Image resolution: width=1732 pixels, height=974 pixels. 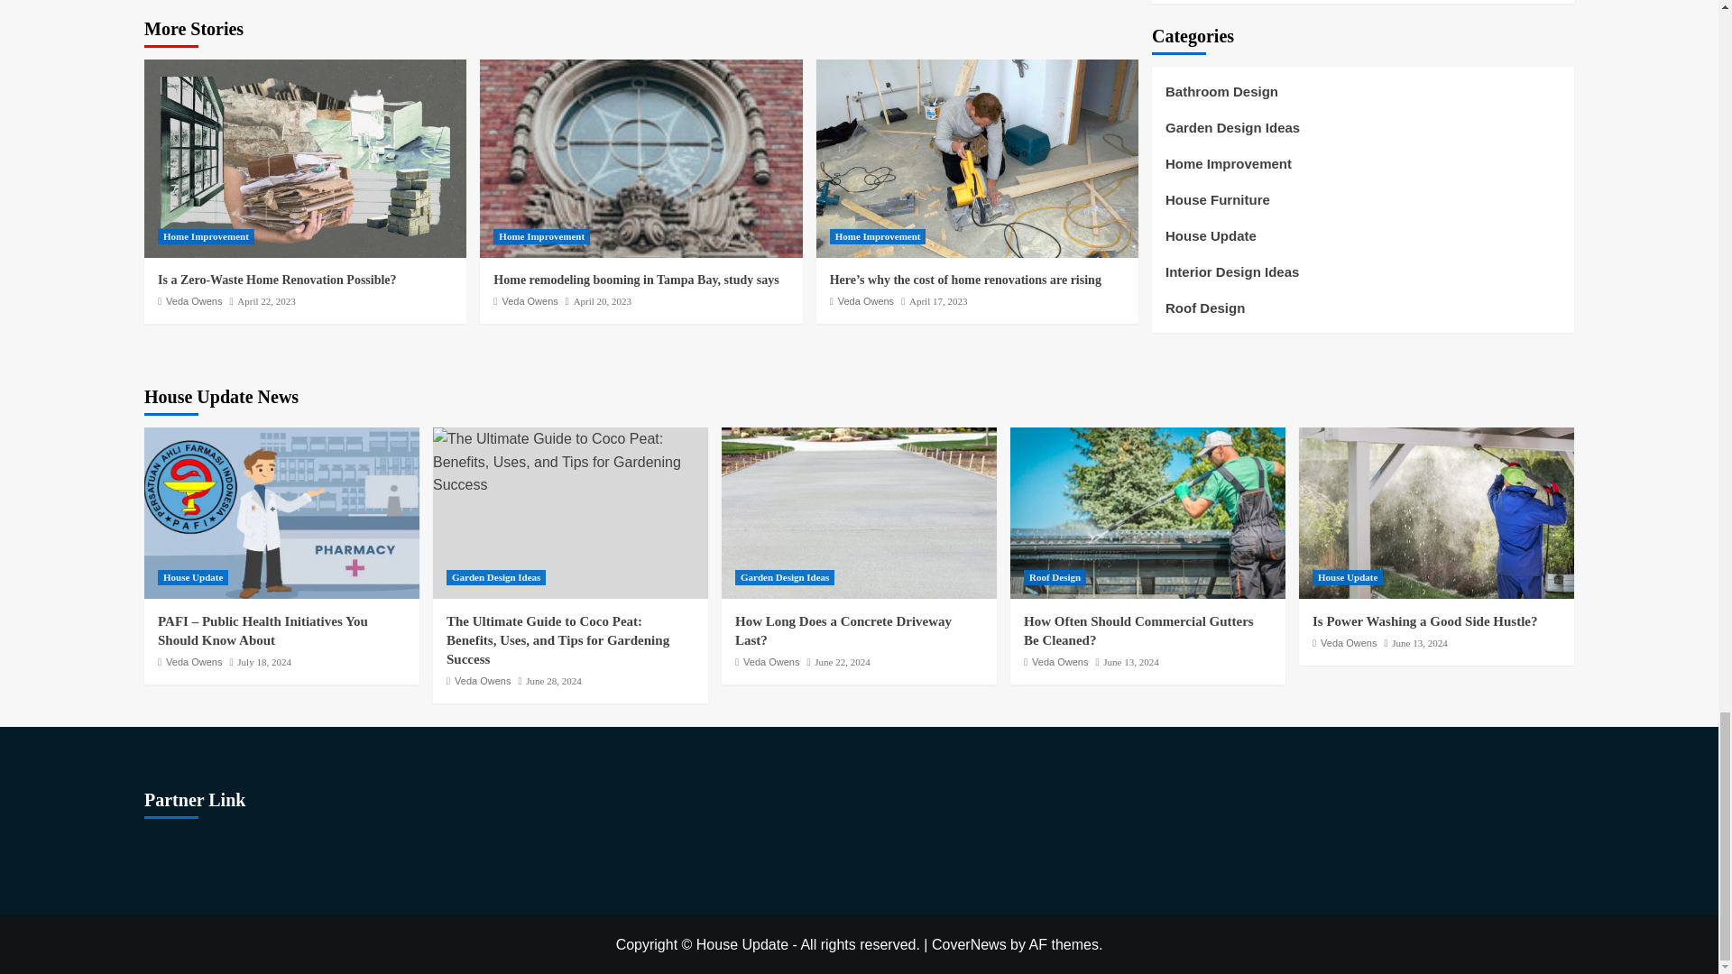 What do you see at coordinates (276, 280) in the screenshot?
I see `Is a Zero-Waste Home Renovation Possible?` at bounding box center [276, 280].